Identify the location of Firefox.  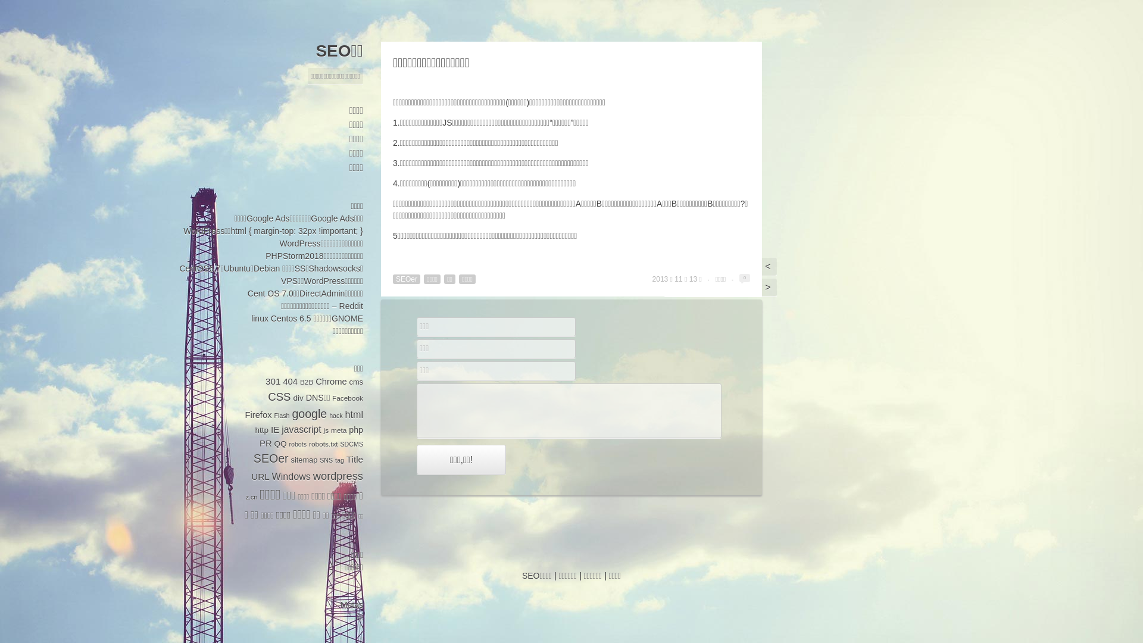
(258, 415).